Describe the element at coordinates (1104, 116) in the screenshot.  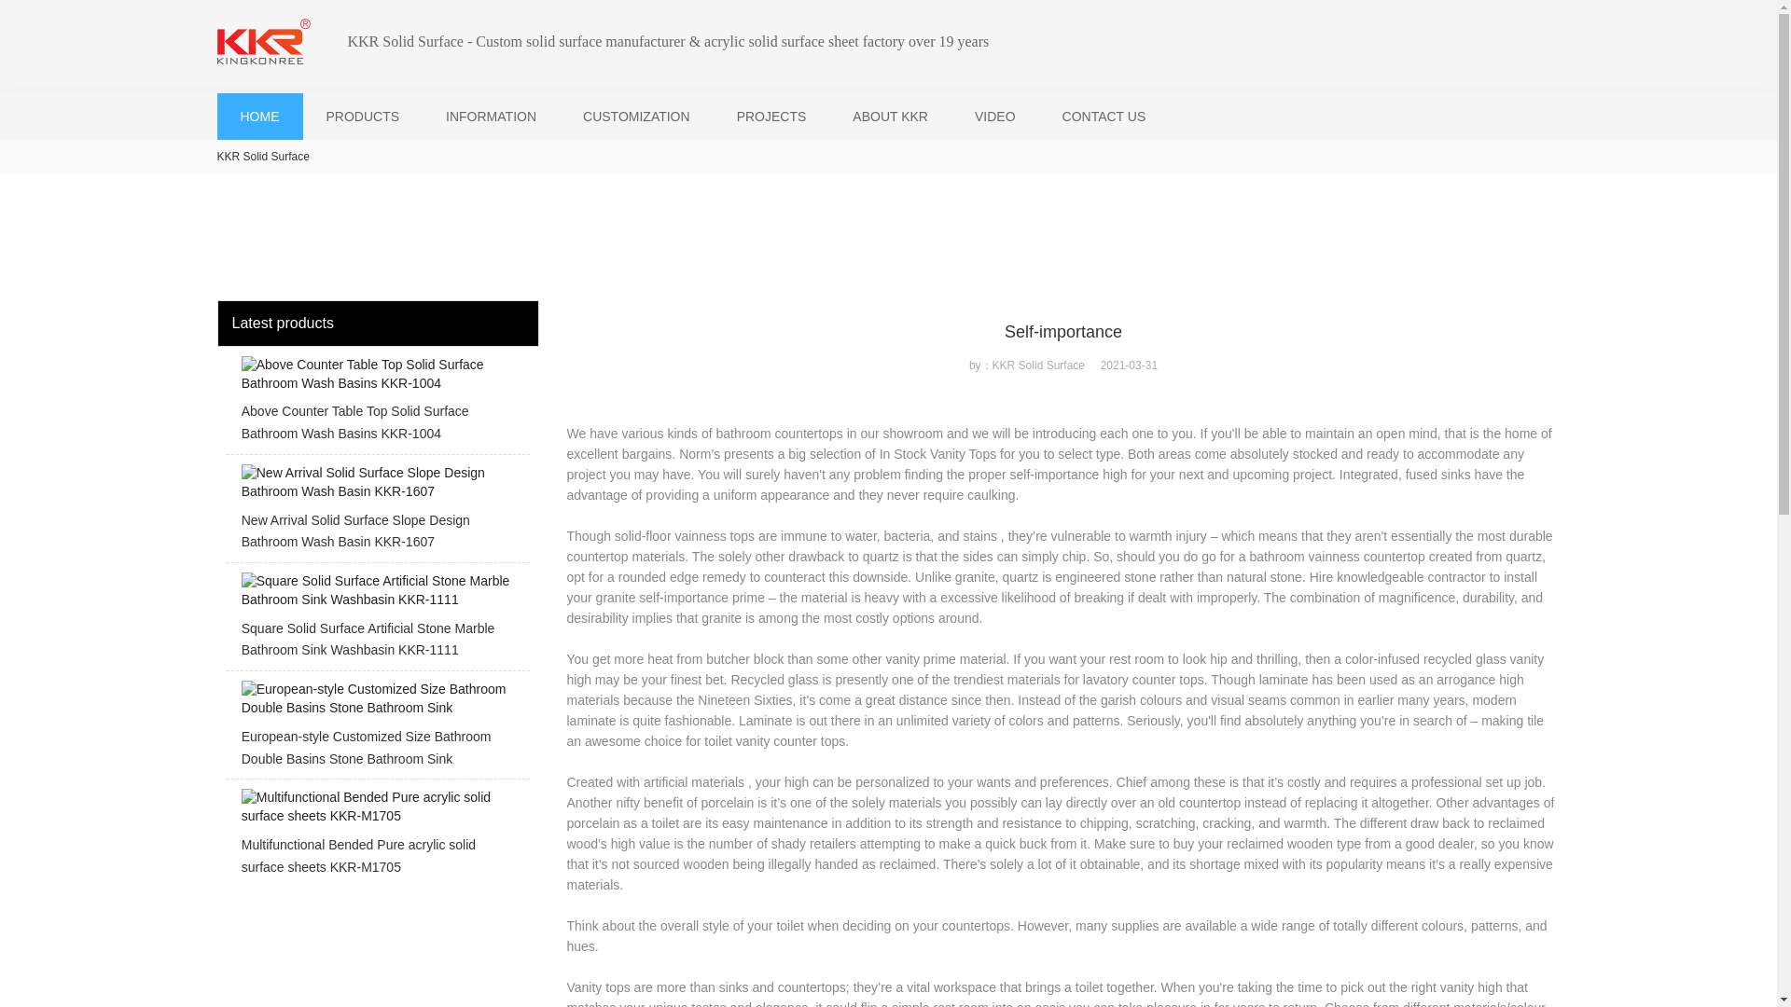
I see `CONTACT US` at that location.